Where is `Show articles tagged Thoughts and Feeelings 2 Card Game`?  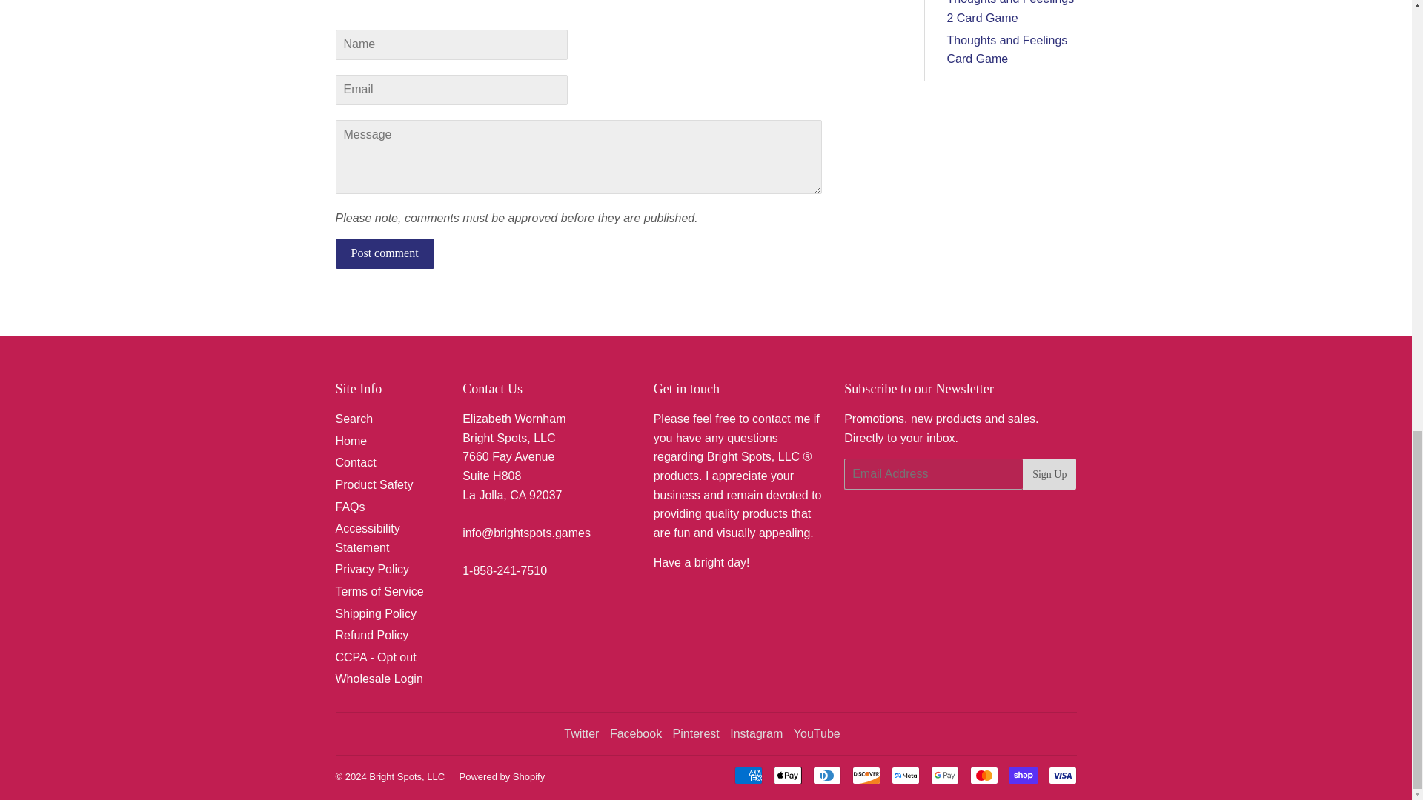 Show articles tagged Thoughts and Feeelings 2 Card Game is located at coordinates (1011, 12).